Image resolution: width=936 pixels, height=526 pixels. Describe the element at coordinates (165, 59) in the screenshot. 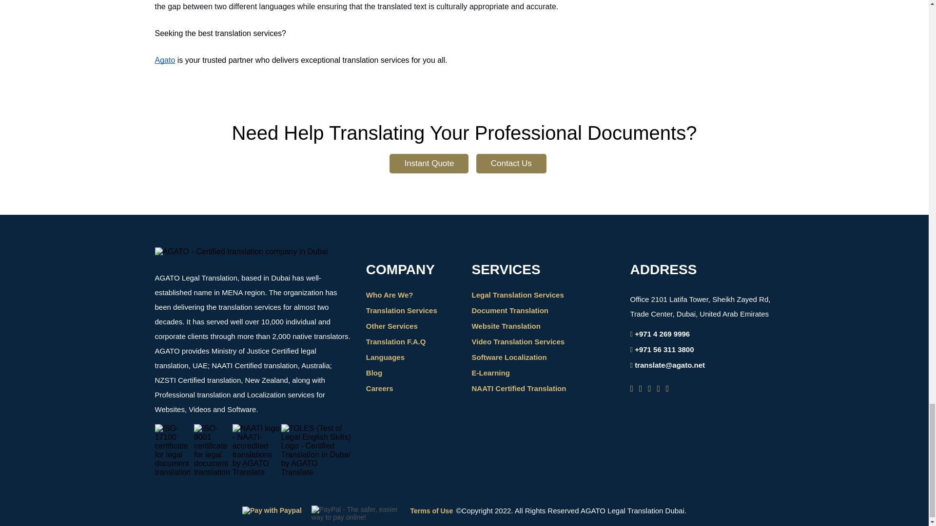

I see `Agato` at that location.